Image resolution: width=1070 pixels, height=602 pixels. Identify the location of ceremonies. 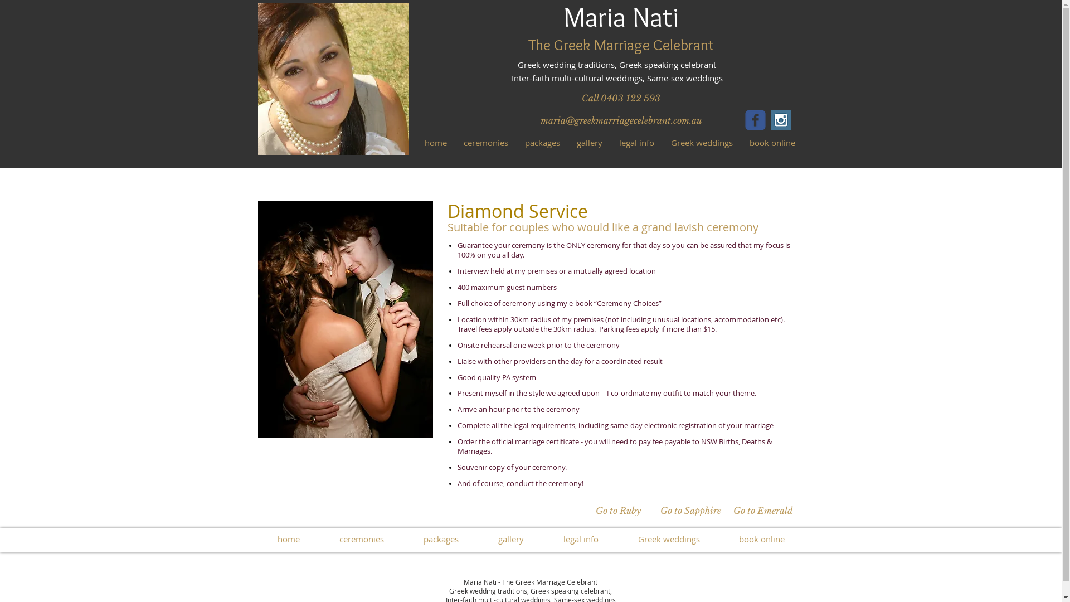
(362, 539).